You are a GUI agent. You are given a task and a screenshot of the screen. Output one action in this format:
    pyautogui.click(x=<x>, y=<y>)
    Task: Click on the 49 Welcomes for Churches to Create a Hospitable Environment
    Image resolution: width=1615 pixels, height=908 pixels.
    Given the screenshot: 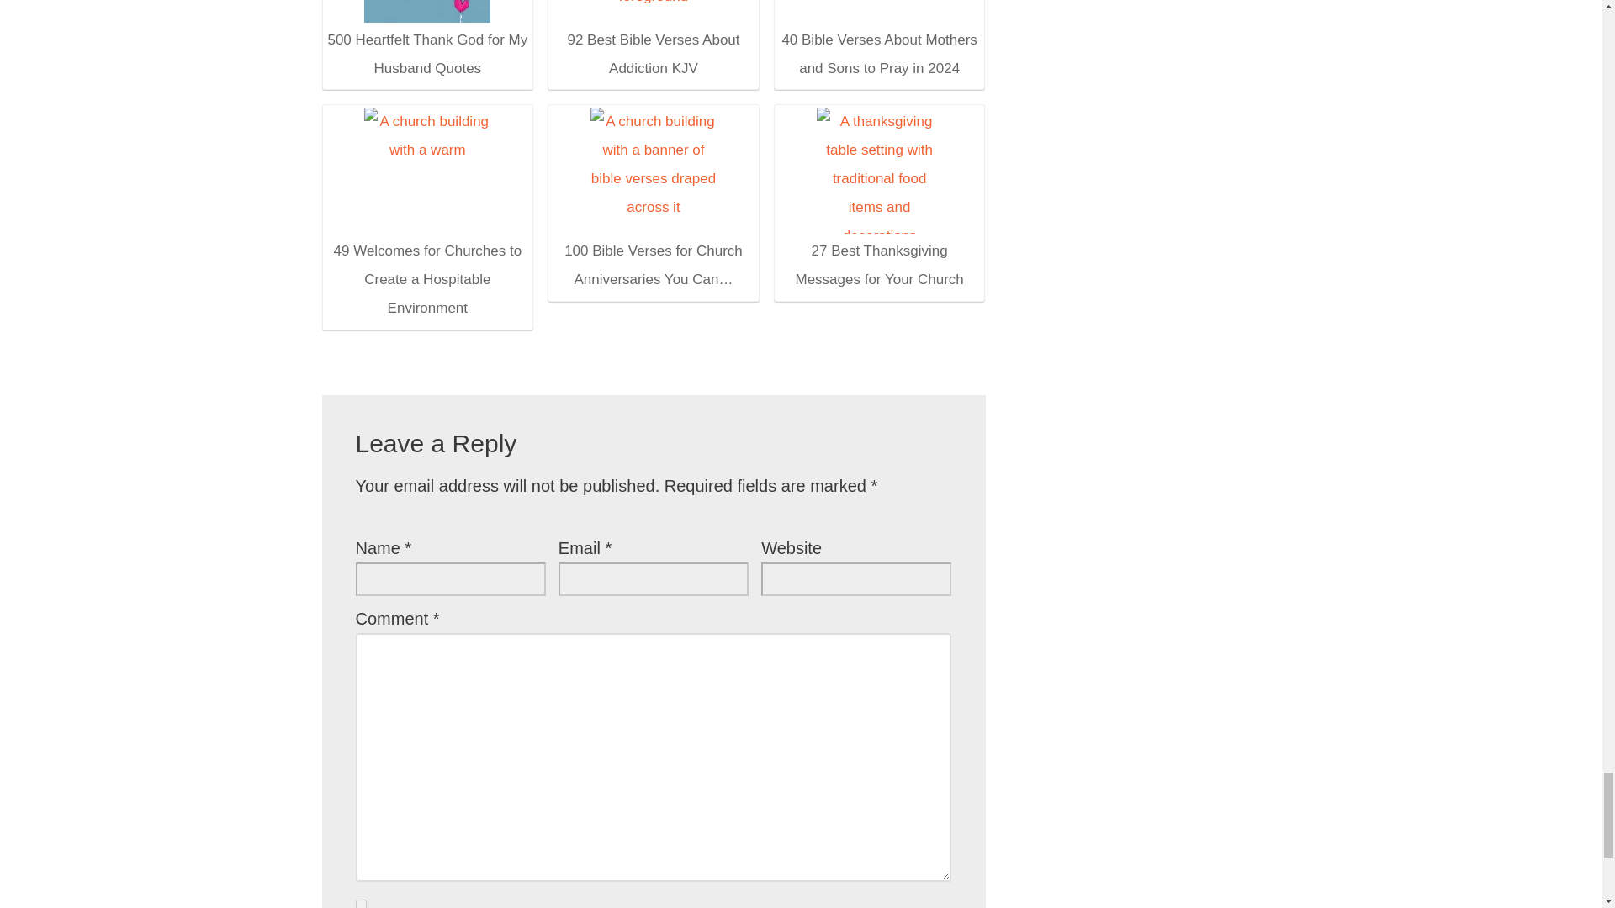 What is the action you would take?
    pyautogui.click(x=426, y=215)
    